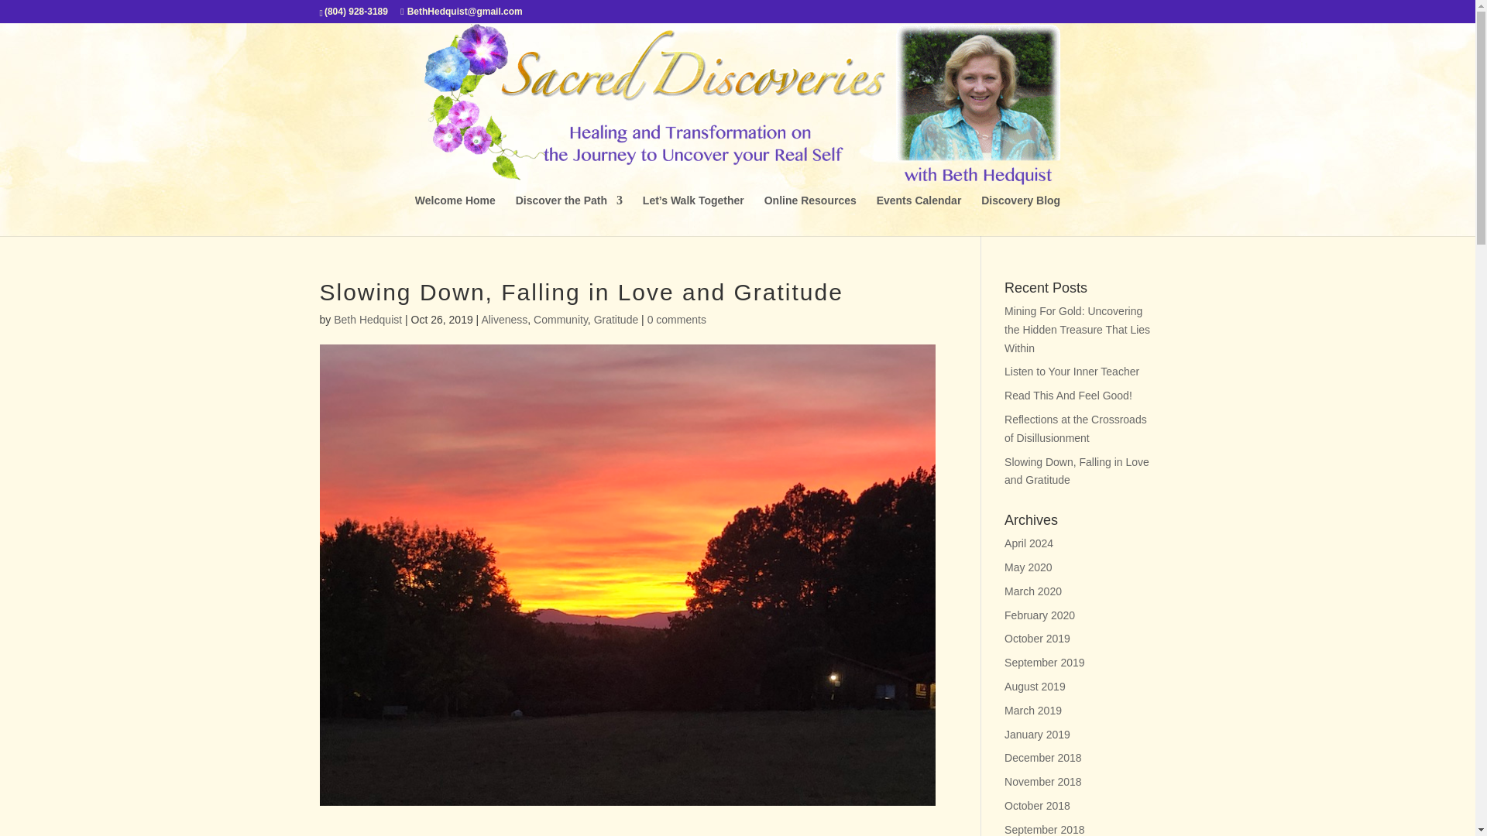  What do you see at coordinates (1021, 215) in the screenshot?
I see `Discovery Blog` at bounding box center [1021, 215].